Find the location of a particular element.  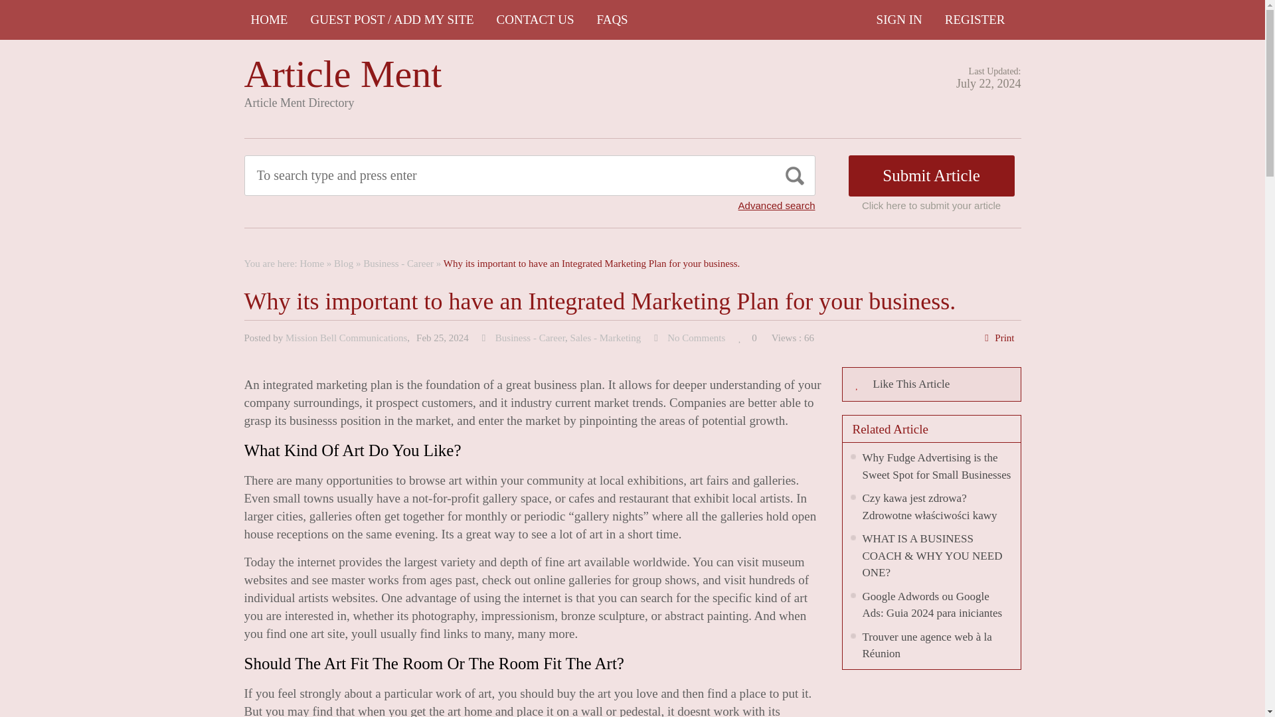

Home is located at coordinates (311, 263).